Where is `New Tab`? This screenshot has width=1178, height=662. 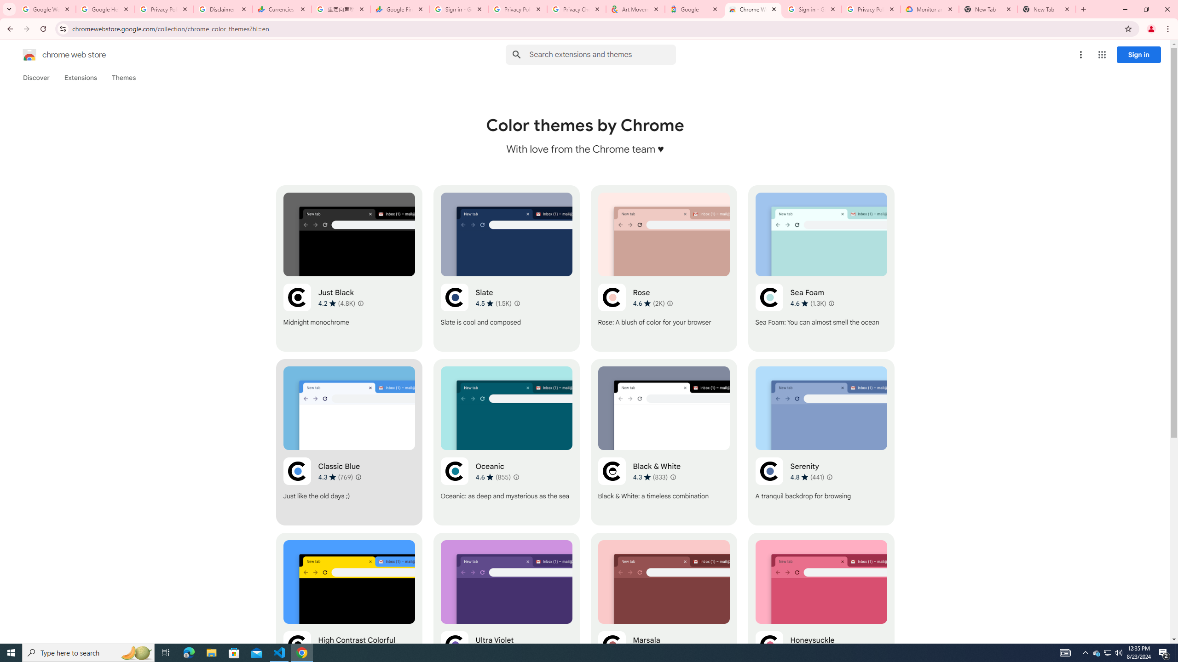
New Tab is located at coordinates (1046, 9).